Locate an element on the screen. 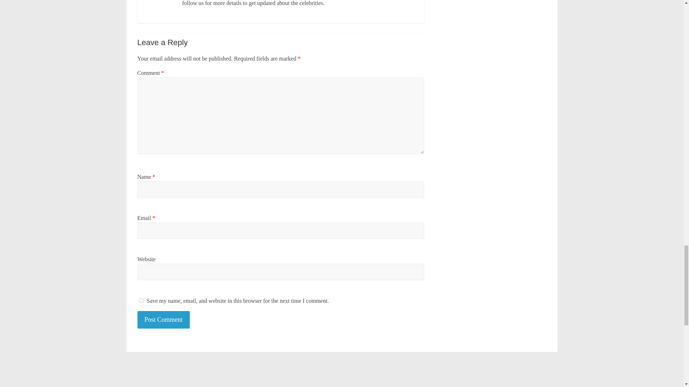 The image size is (689, 387). Post Comment is located at coordinates (164, 320).